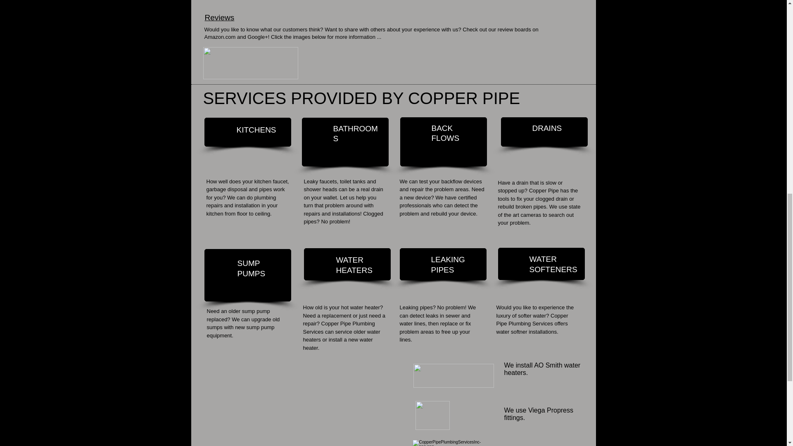 The width and height of the screenshot is (793, 446). Describe the element at coordinates (448, 264) in the screenshot. I see `LEAKING PIPES ` at that location.